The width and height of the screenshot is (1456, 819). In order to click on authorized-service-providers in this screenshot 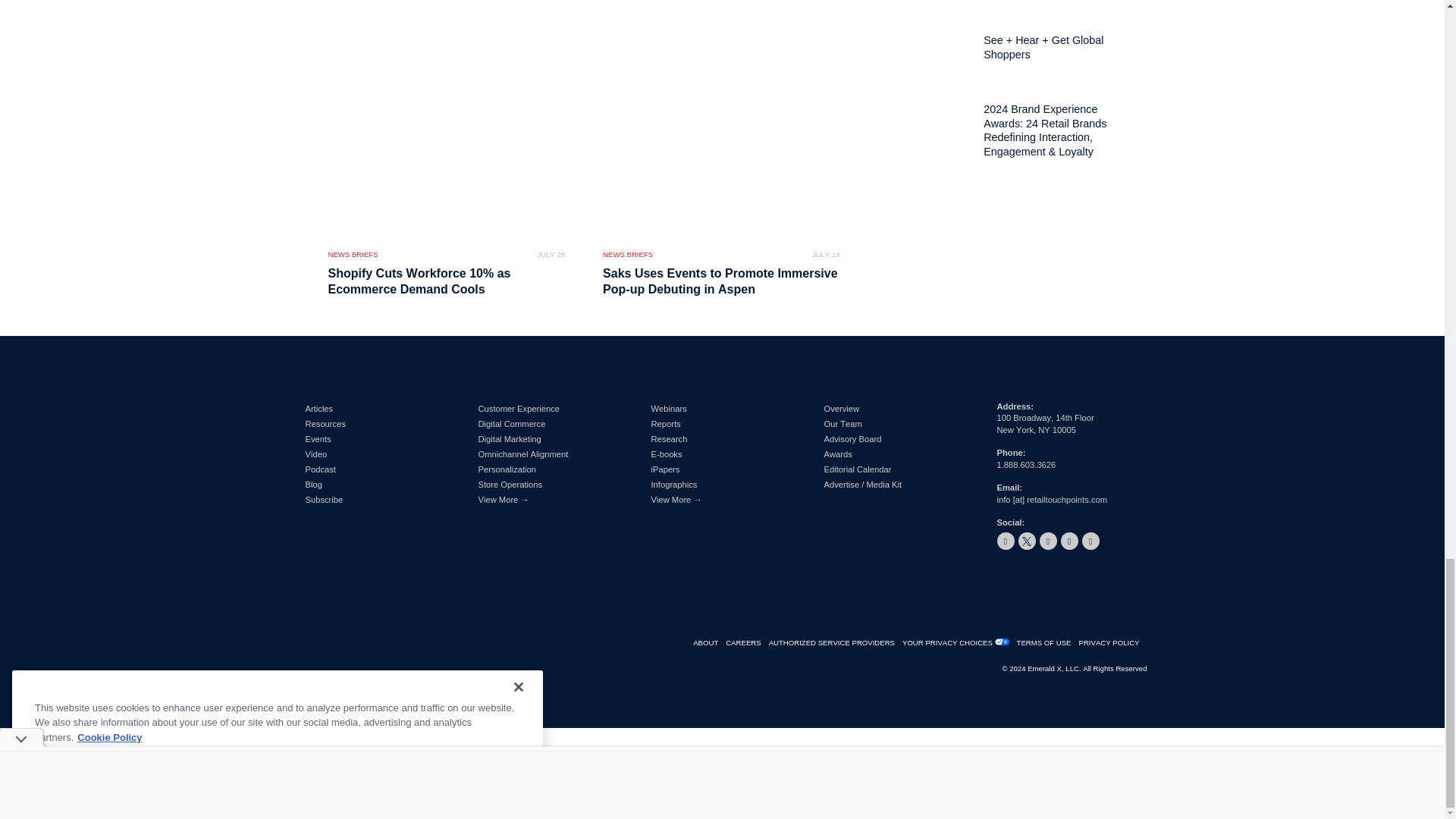, I will do `click(836, 643)`.